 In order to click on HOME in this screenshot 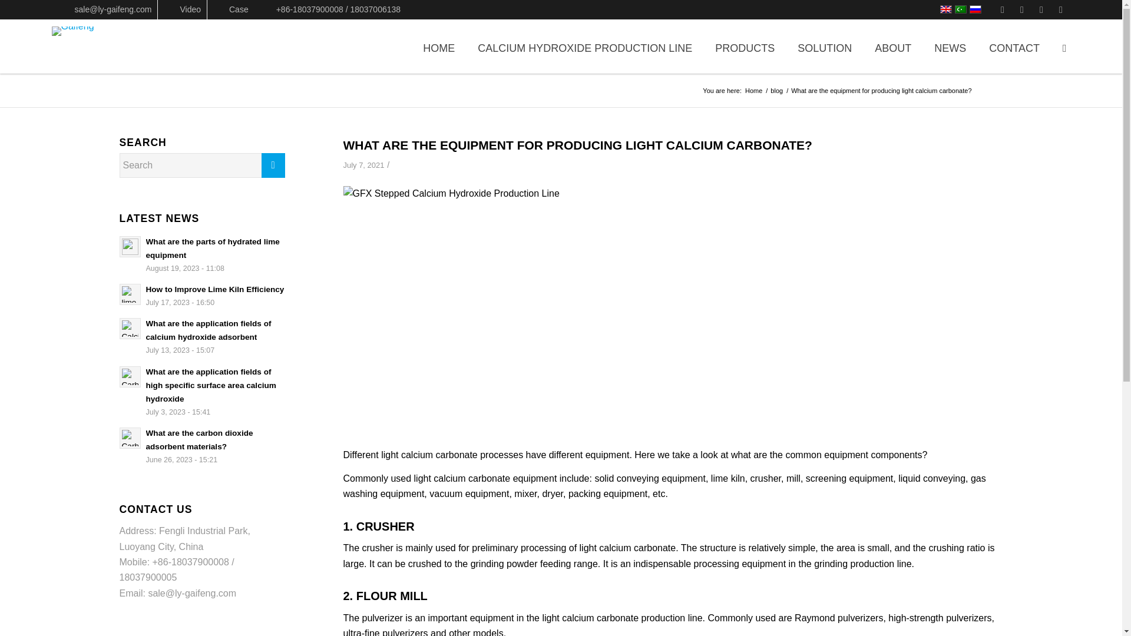, I will do `click(438, 49)`.